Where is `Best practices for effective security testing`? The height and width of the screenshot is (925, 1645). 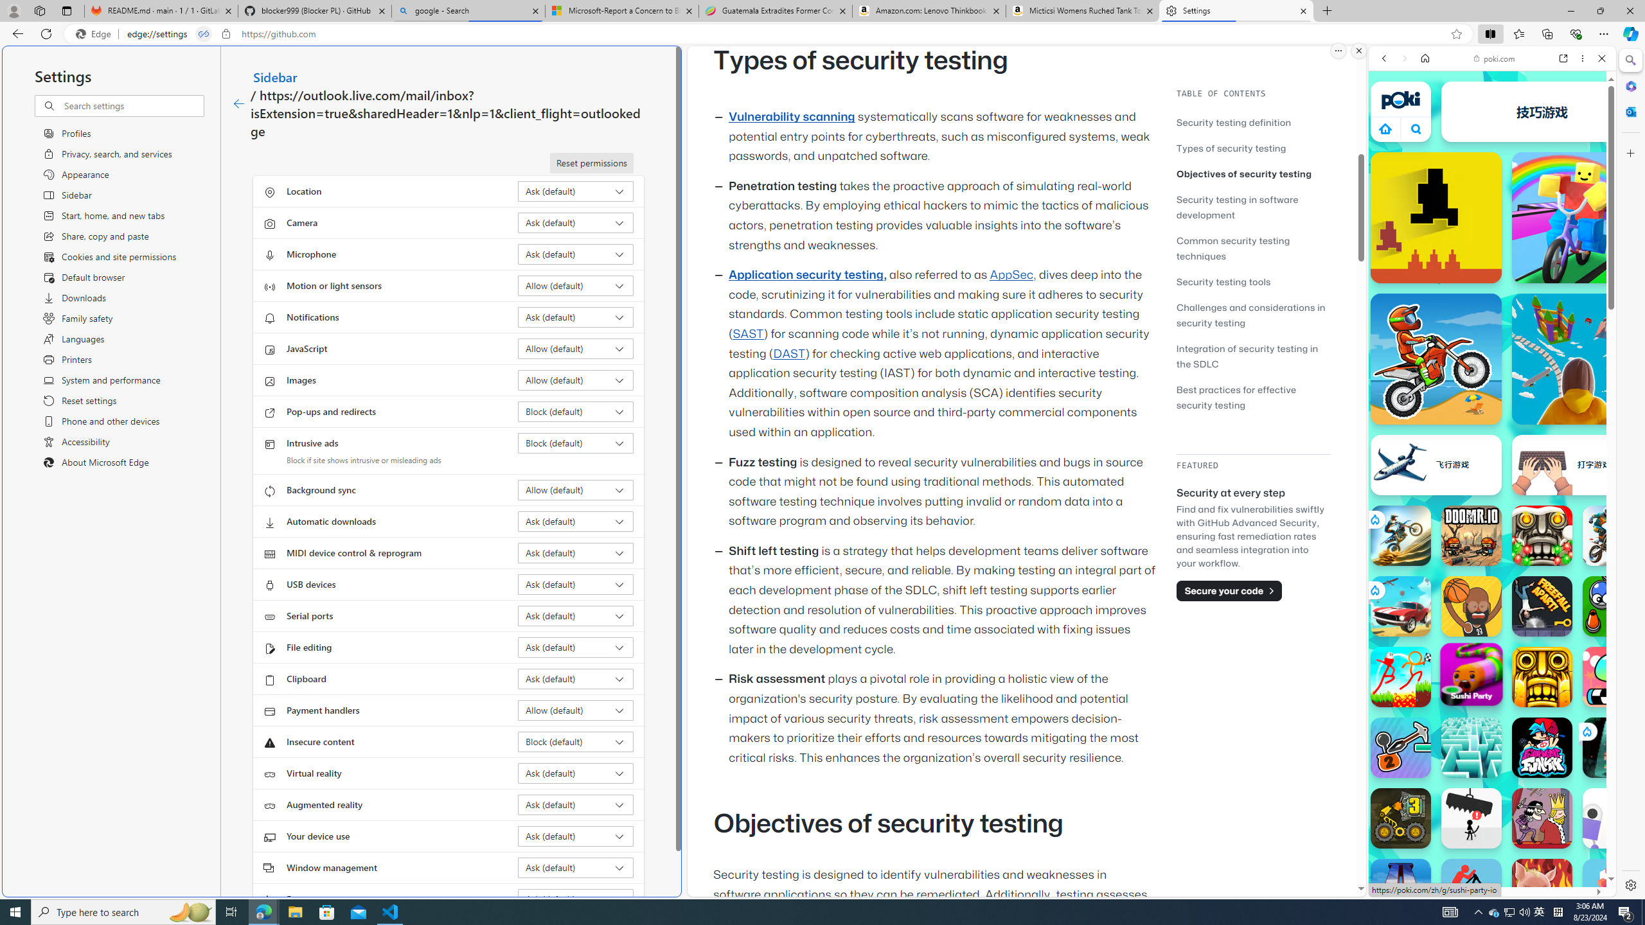 Best practices for effective security testing is located at coordinates (1236, 397).